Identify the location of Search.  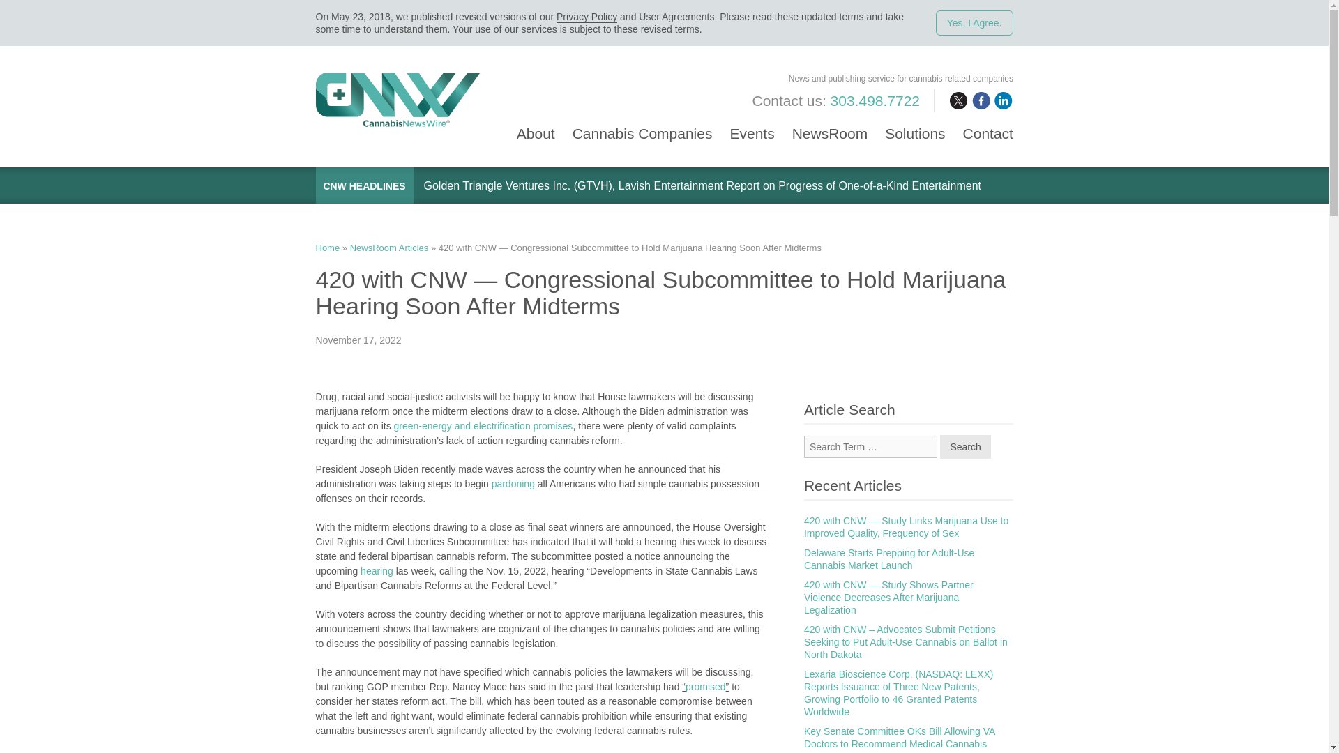
(965, 446).